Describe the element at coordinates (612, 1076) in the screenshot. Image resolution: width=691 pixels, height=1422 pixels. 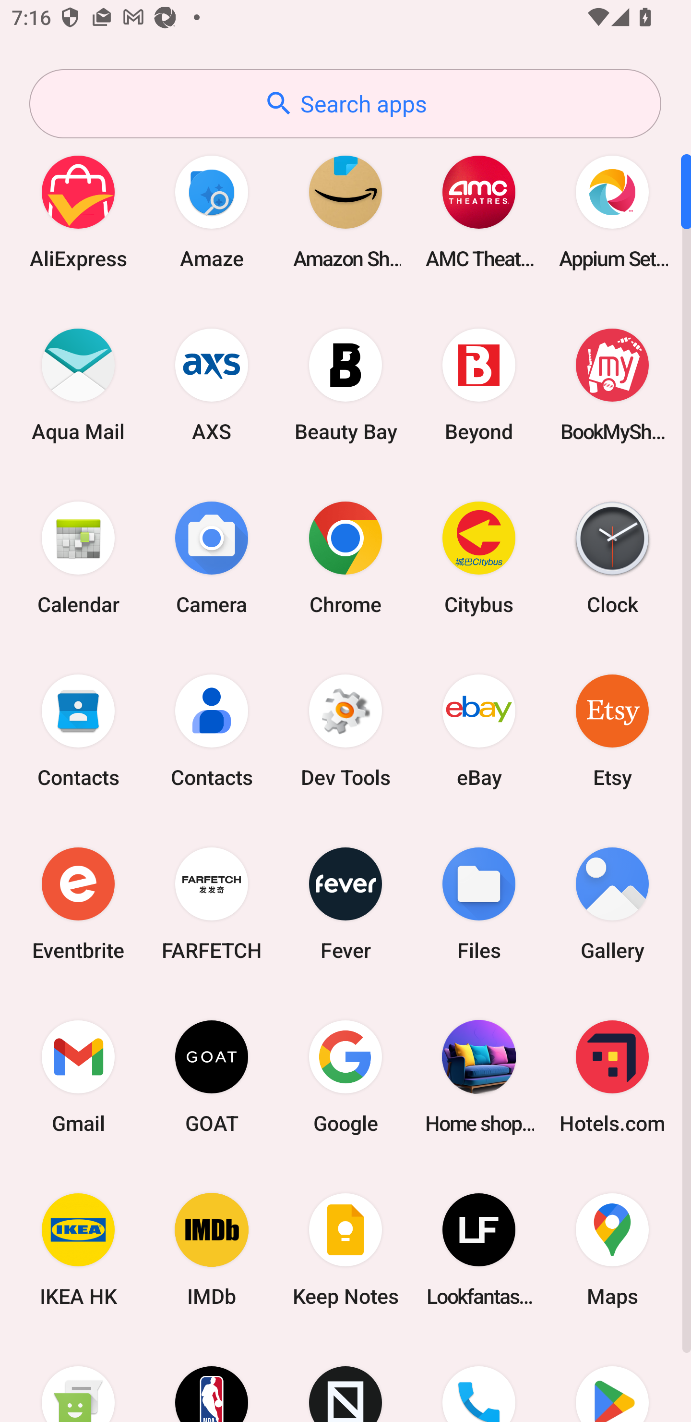
I see `Hotels.com` at that location.